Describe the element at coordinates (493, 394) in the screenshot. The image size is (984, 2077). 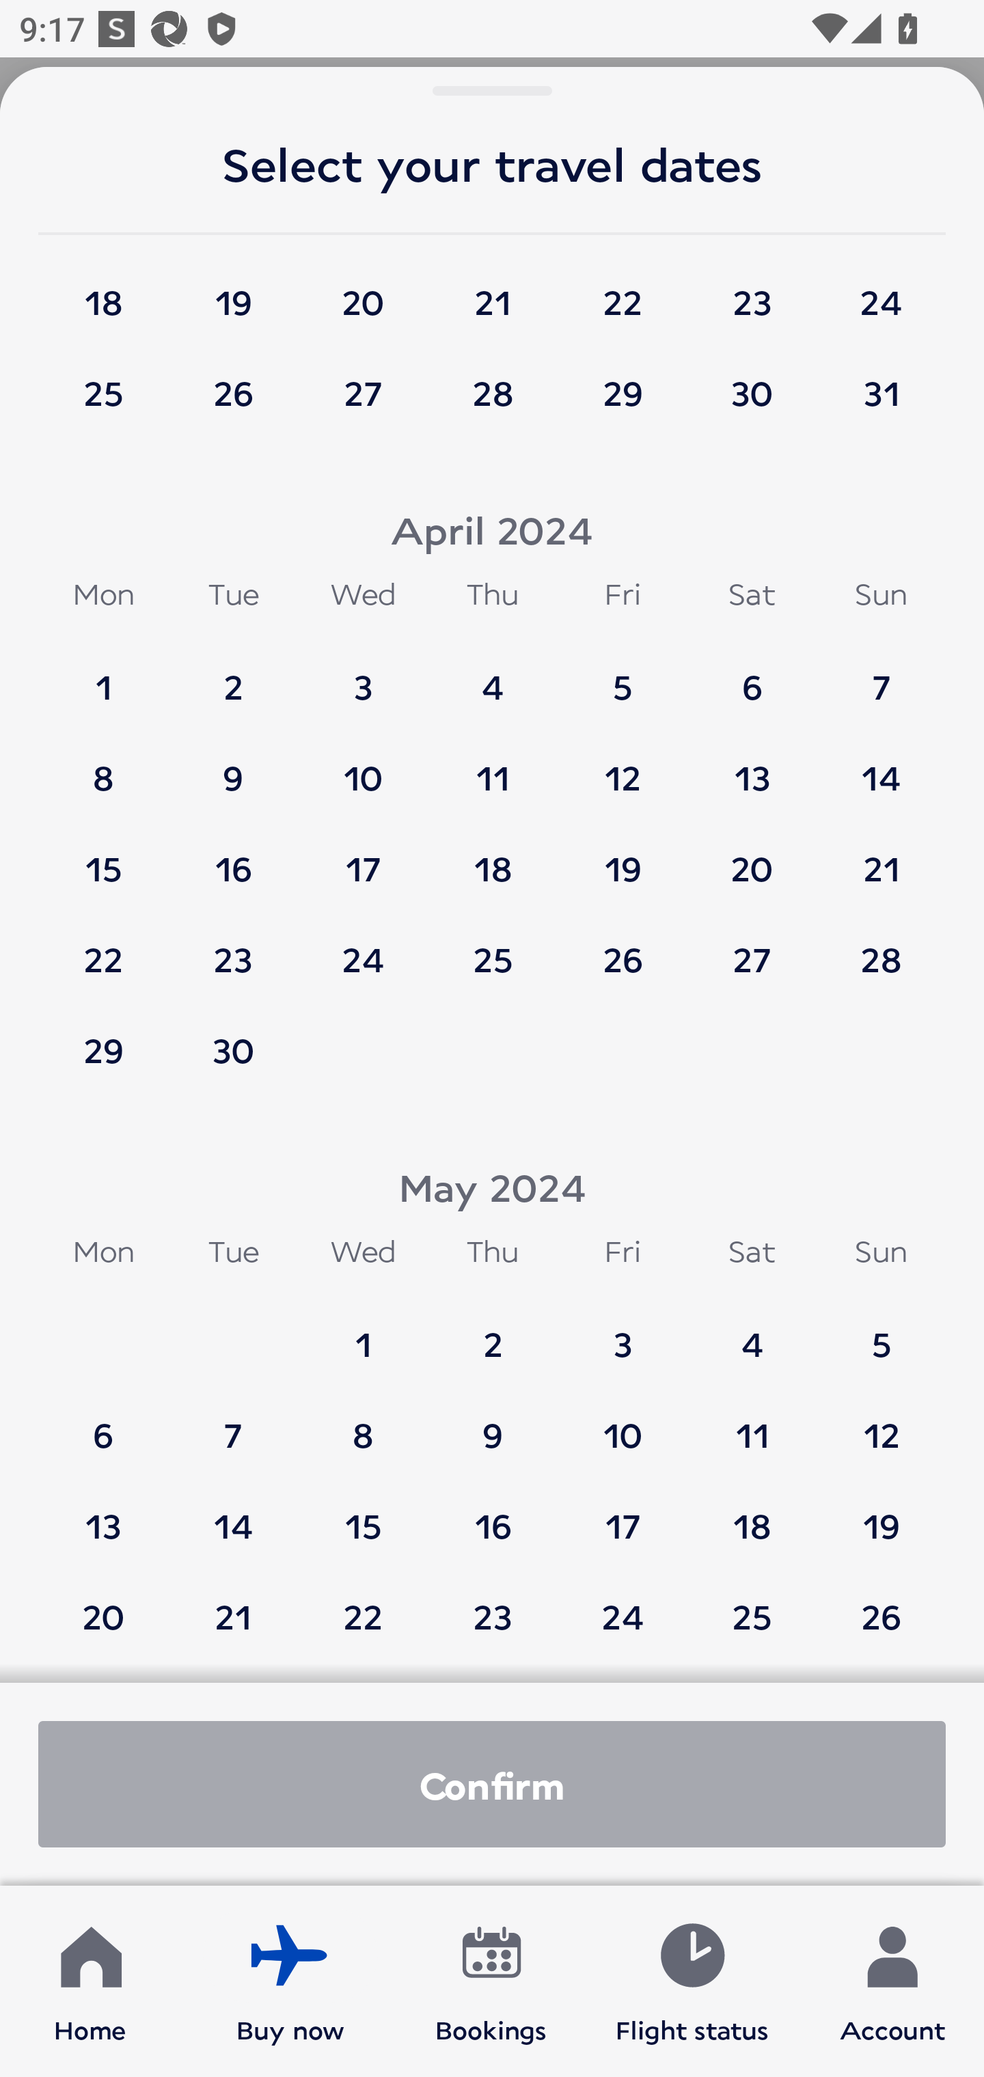
I see `28` at that location.